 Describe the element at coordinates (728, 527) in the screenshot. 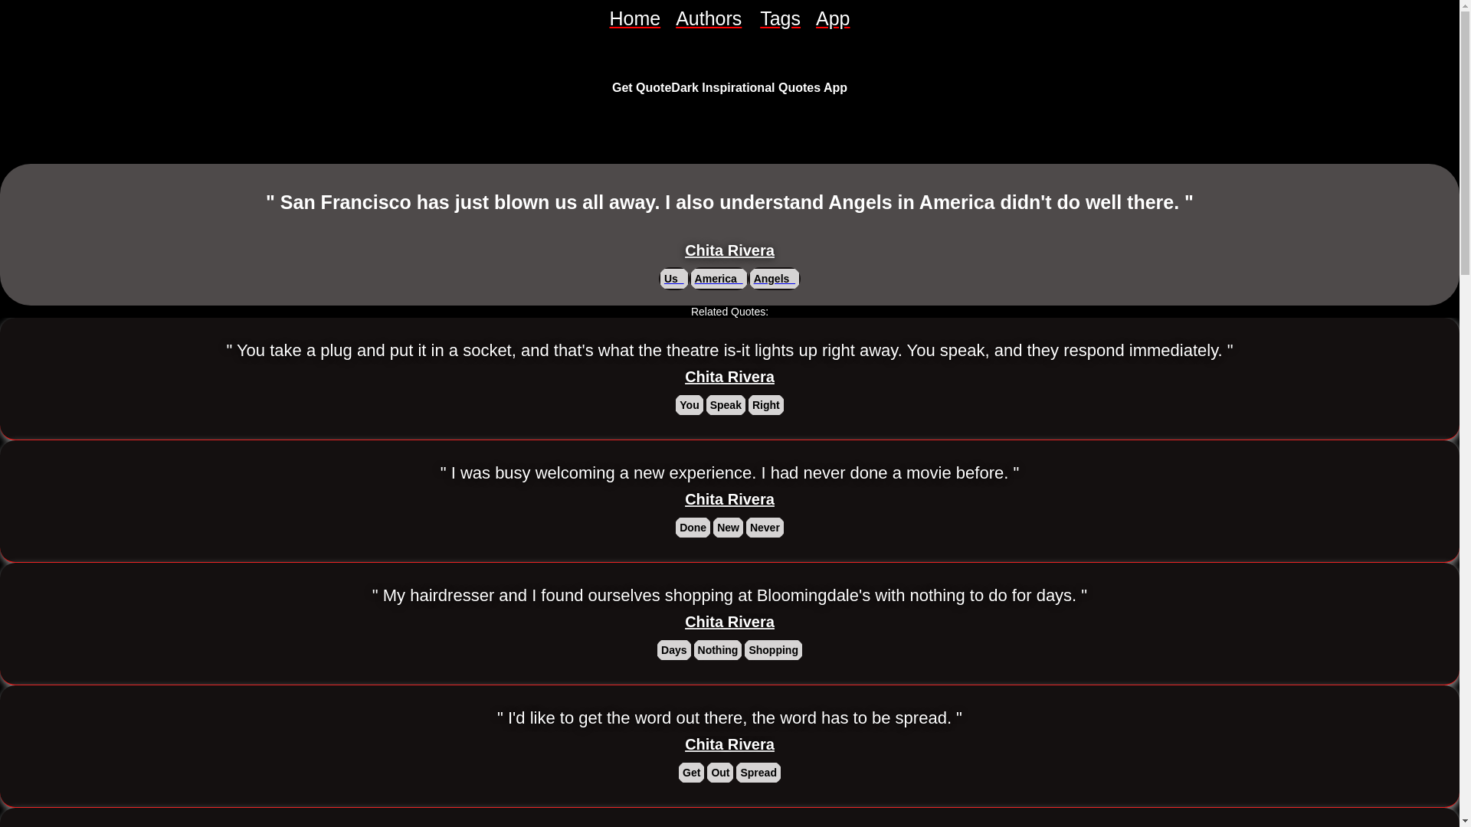

I see `New` at that location.